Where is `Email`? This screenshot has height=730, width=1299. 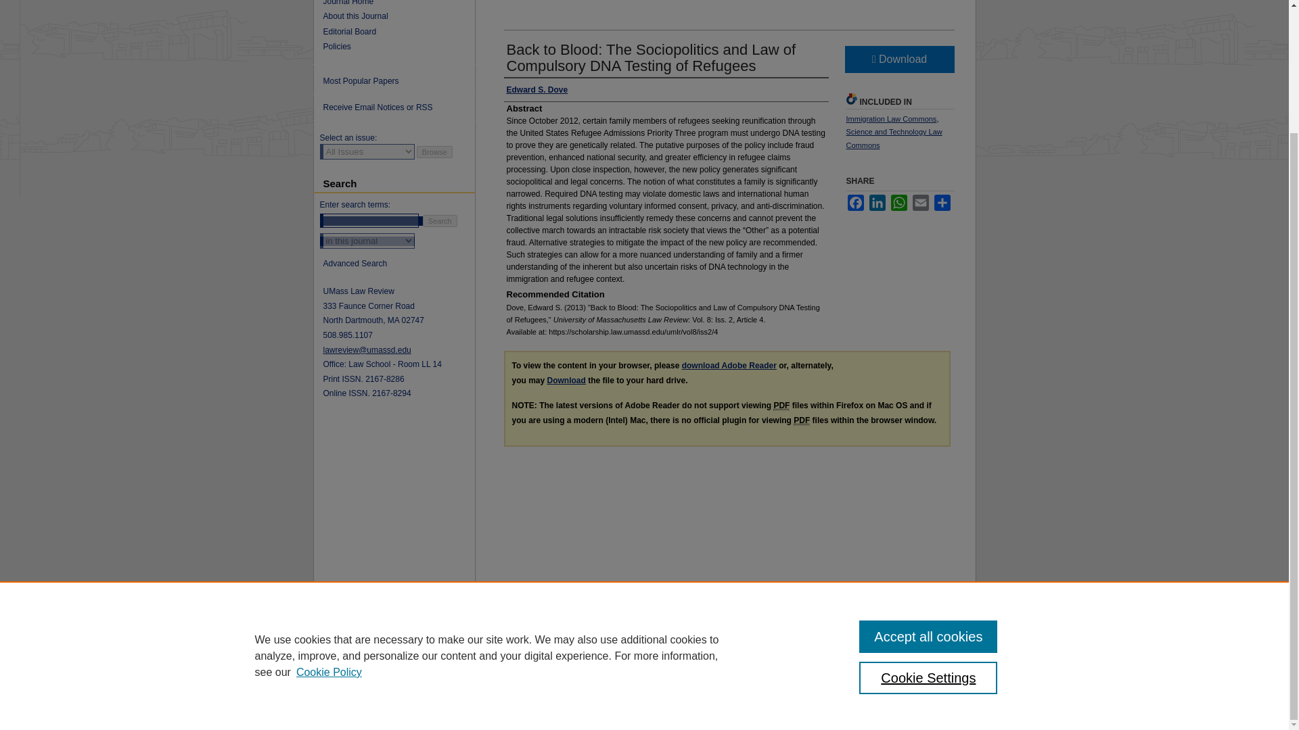
Email is located at coordinates (920, 203).